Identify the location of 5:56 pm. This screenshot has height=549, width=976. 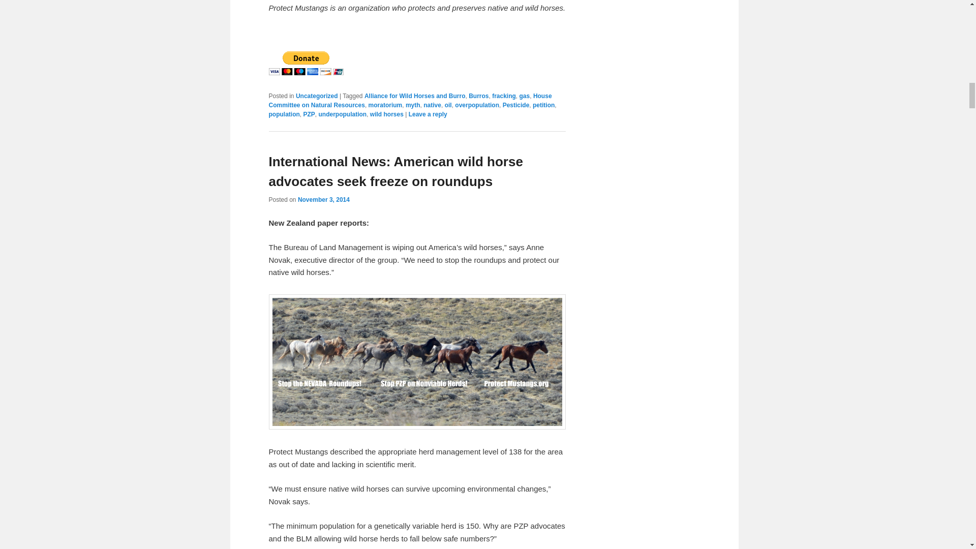
(323, 199).